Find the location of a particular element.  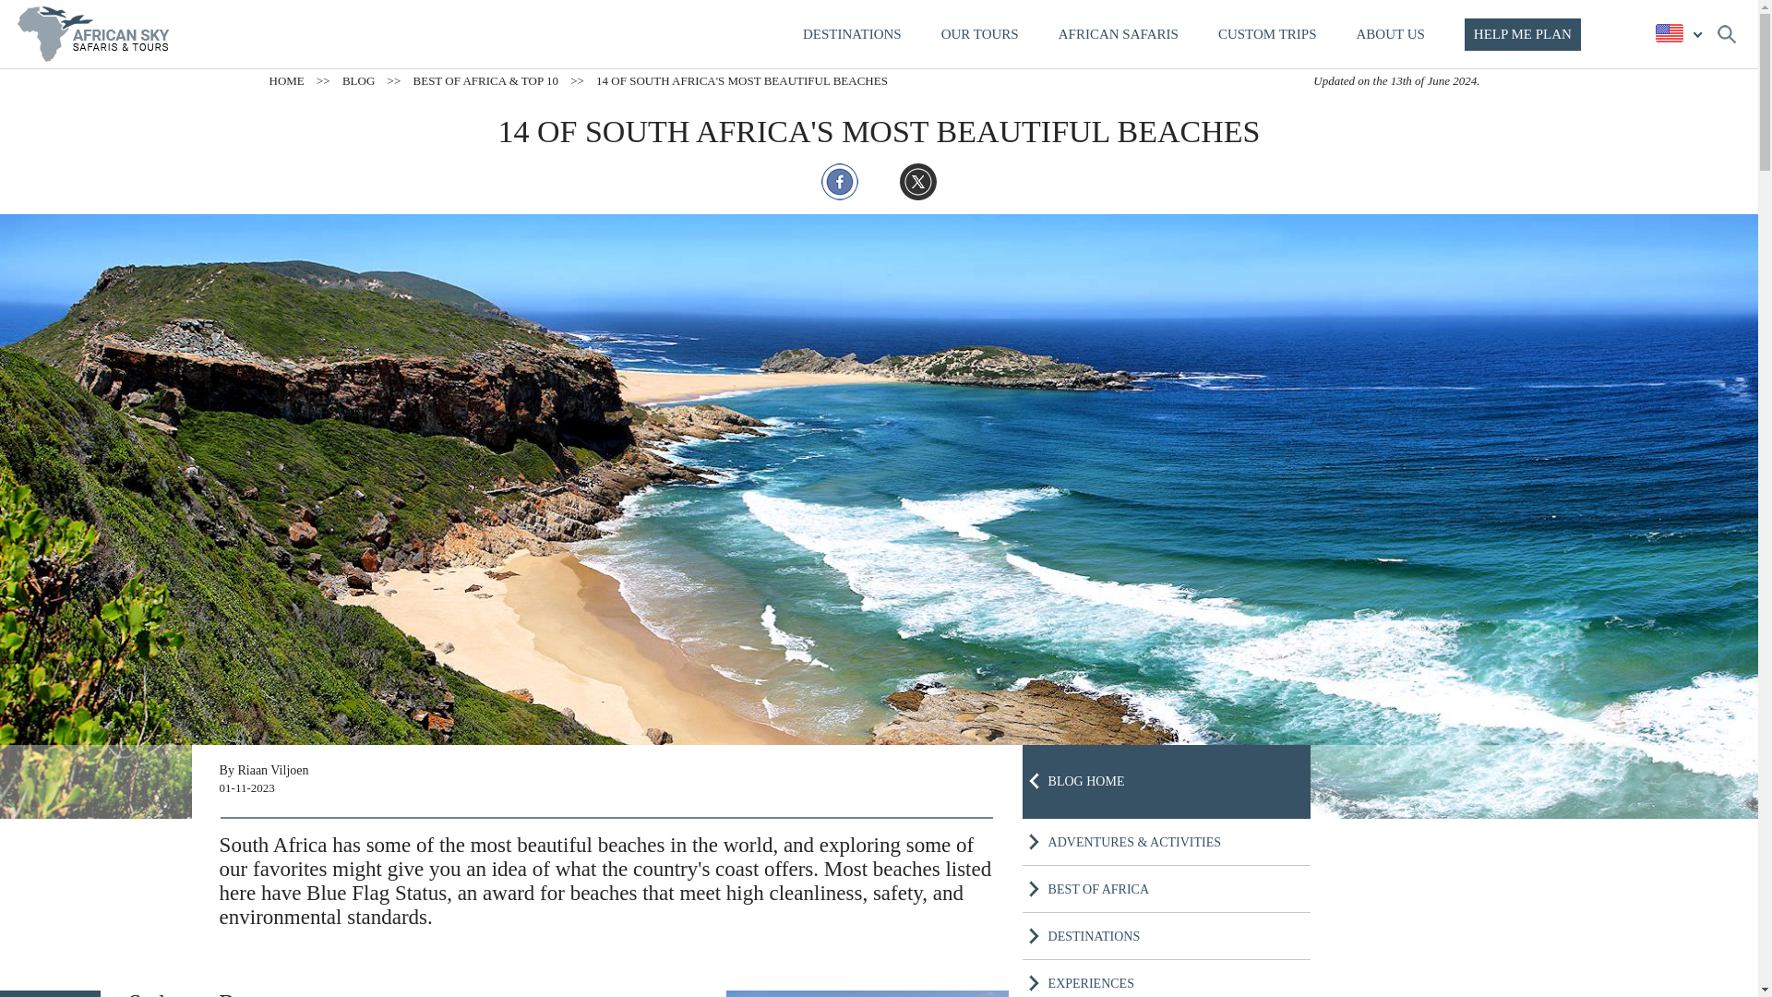

BEST OF AFRICA is located at coordinates (1098, 888).